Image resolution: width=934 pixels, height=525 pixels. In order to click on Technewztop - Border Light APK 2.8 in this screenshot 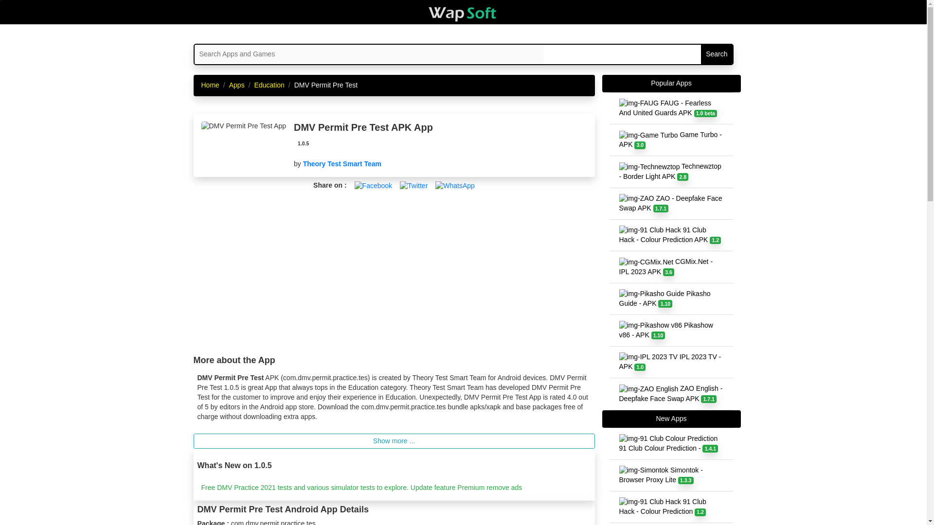, I will do `click(671, 171)`.